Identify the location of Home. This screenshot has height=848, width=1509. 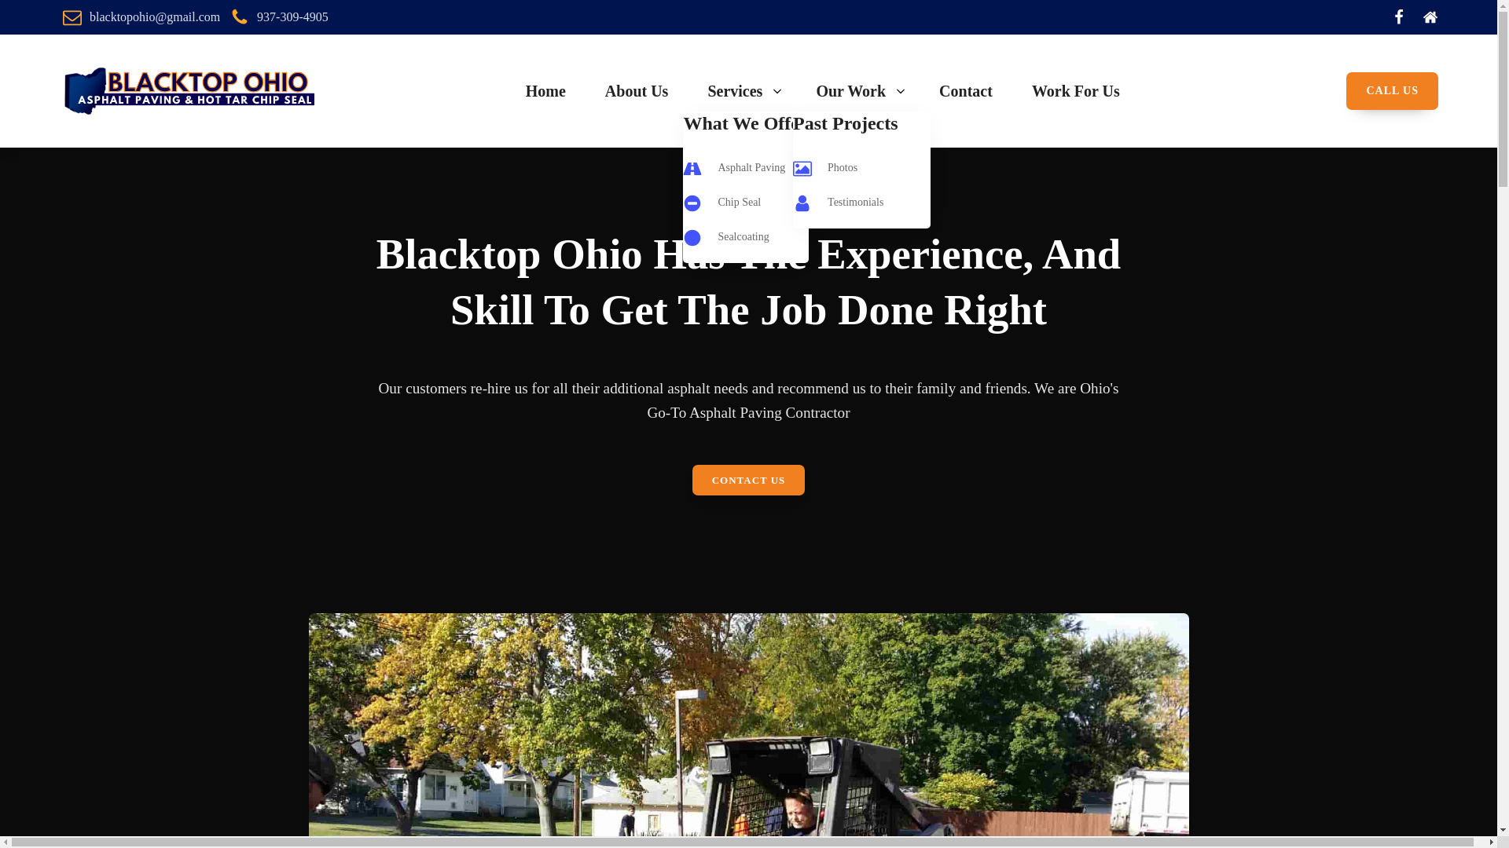
(549, 91).